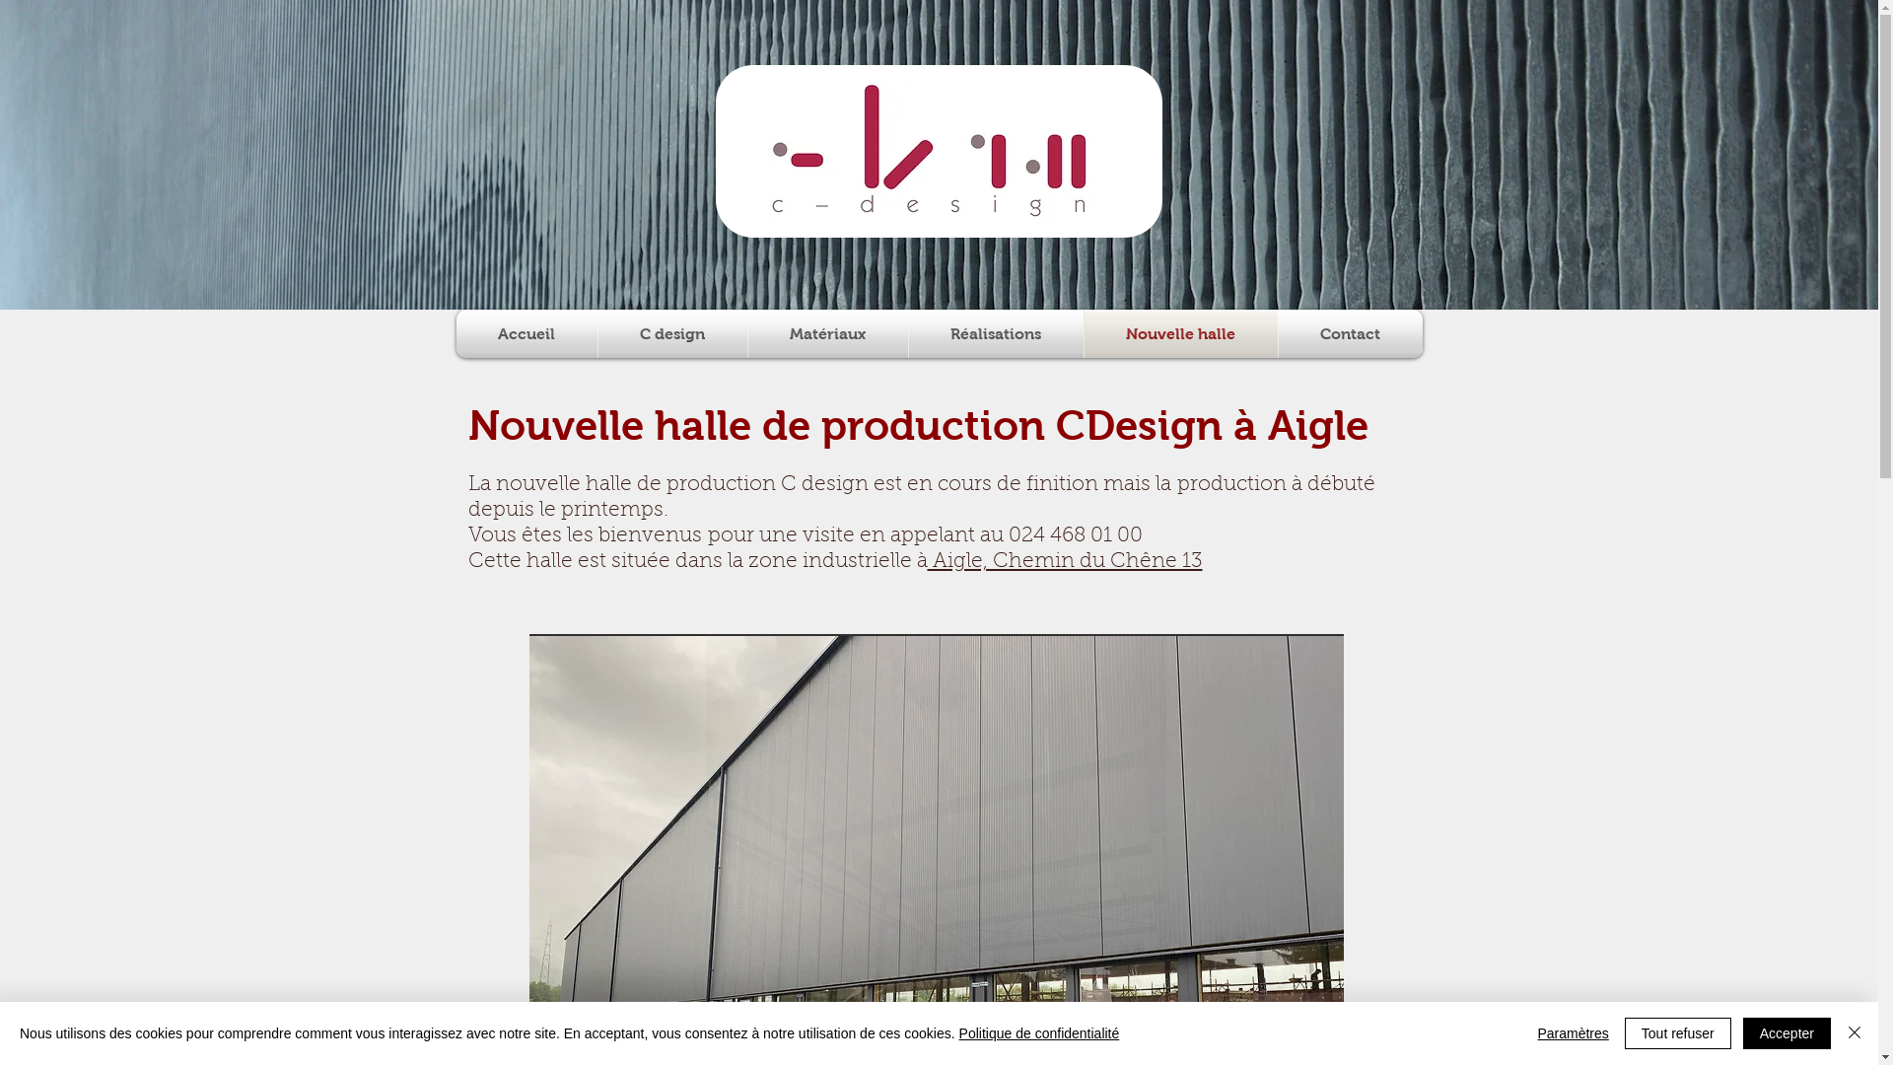  What do you see at coordinates (1350, 333) in the screenshot?
I see `Contact` at bounding box center [1350, 333].